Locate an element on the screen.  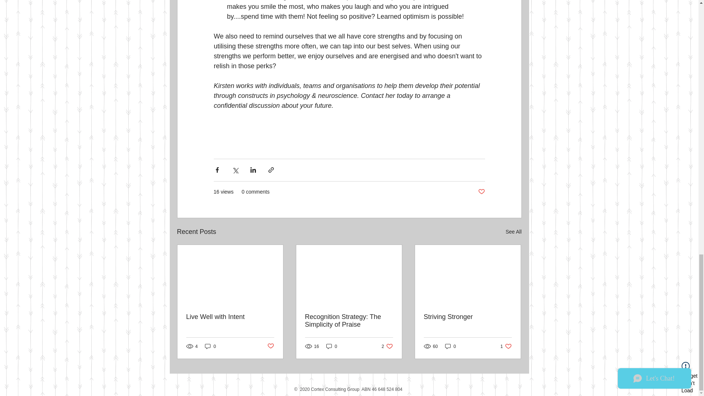
See All is located at coordinates (513, 232).